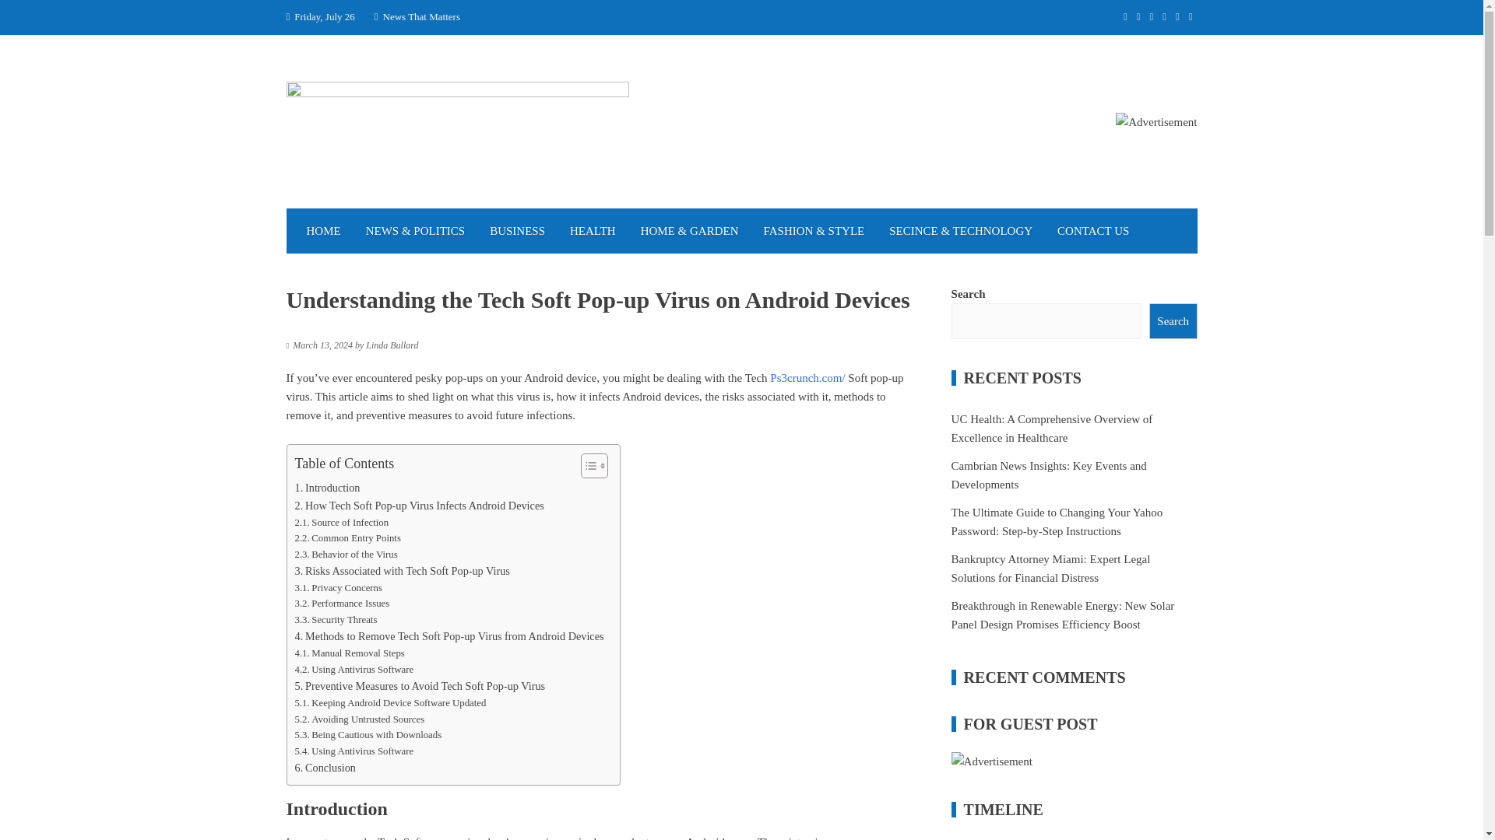  What do you see at coordinates (324, 230) in the screenshot?
I see `HOME` at bounding box center [324, 230].